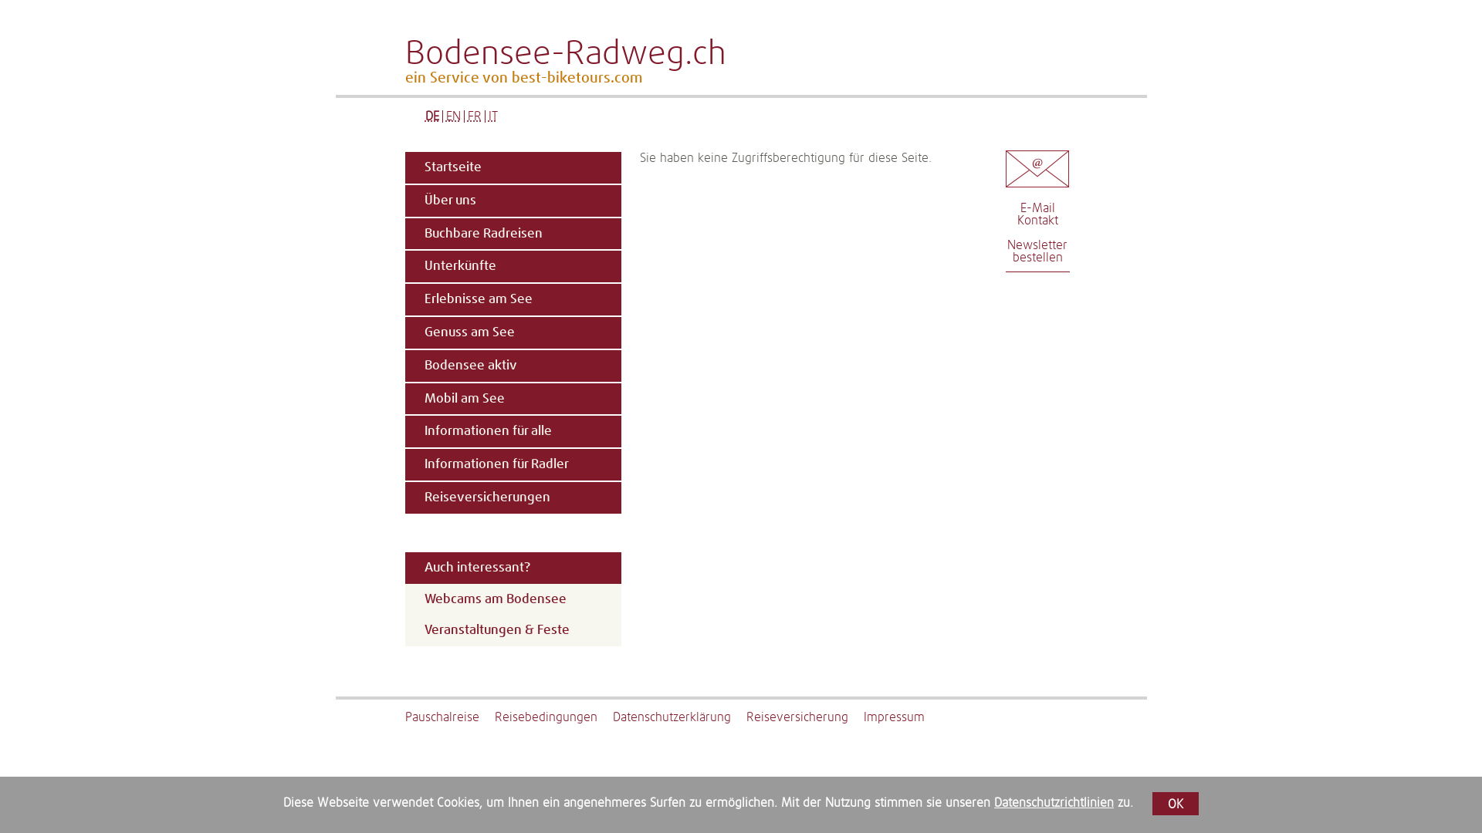 The width and height of the screenshot is (1482, 833). What do you see at coordinates (449, 717) in the screenshot?
I see `Pauschalreise` at bounding box center [449, 717].